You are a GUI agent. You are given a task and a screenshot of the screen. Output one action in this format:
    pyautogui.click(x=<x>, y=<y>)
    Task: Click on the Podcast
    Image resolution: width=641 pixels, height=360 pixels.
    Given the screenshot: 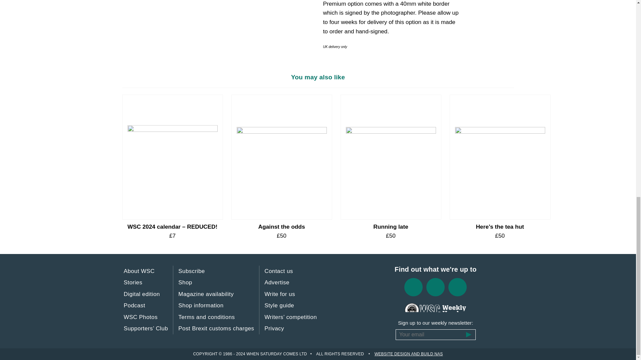 What is the action you would take?
    pyautogui.click(x=134, y=305)
    